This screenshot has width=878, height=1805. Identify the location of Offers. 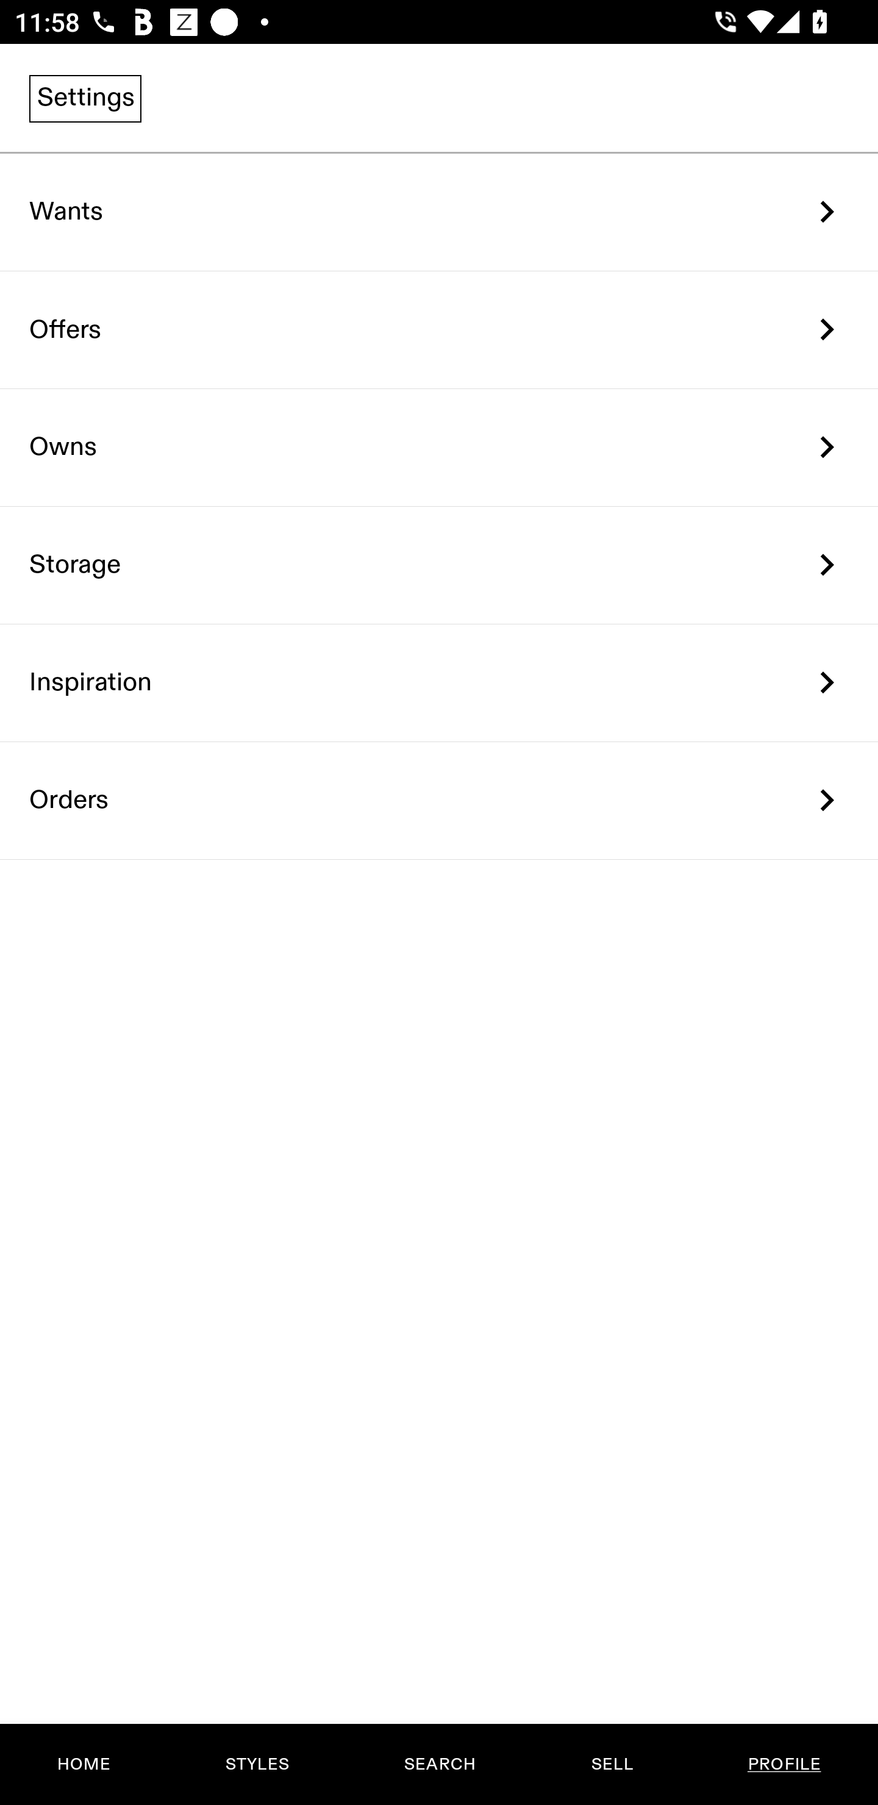
(439, 329).